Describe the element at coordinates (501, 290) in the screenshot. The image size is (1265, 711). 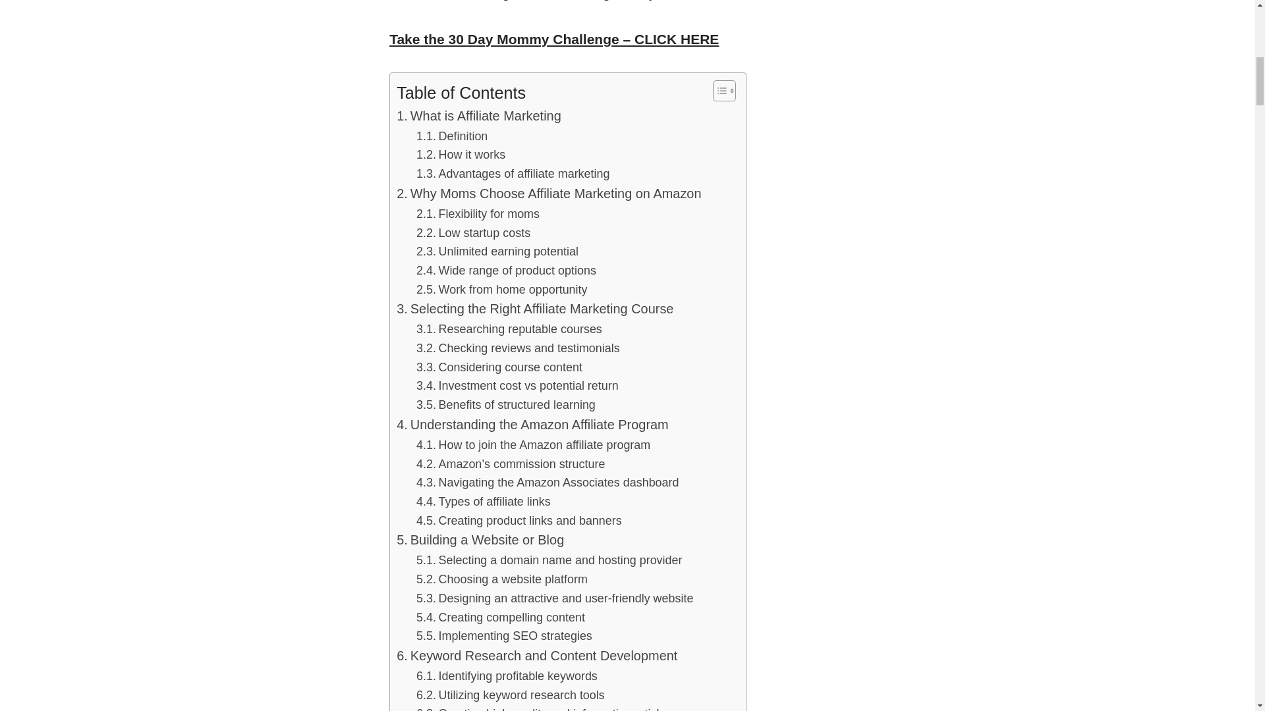
I see `Work from home opportunity` at that location.